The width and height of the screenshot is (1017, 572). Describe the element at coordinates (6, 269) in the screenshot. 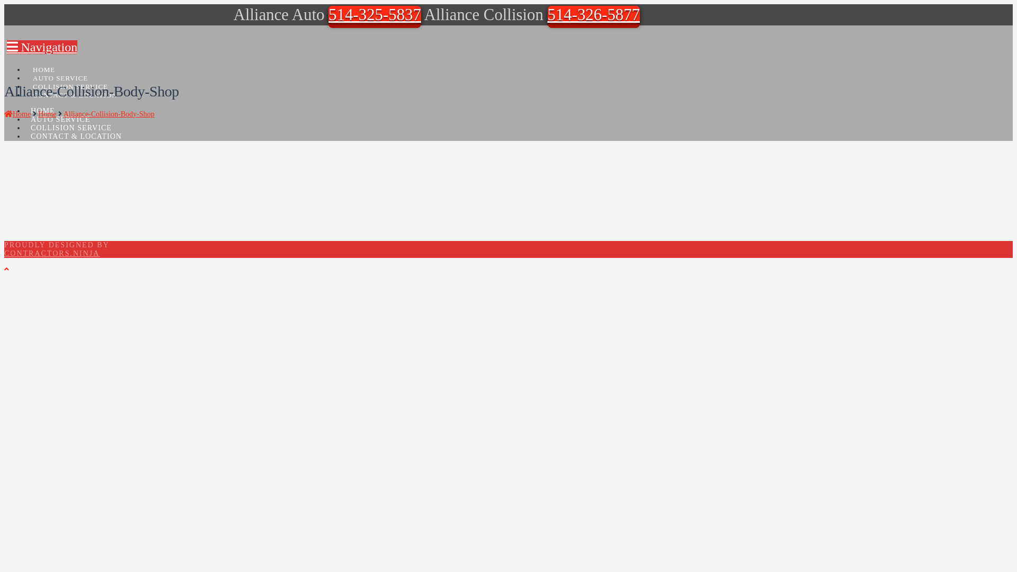

I see `Back to Top` at that location.